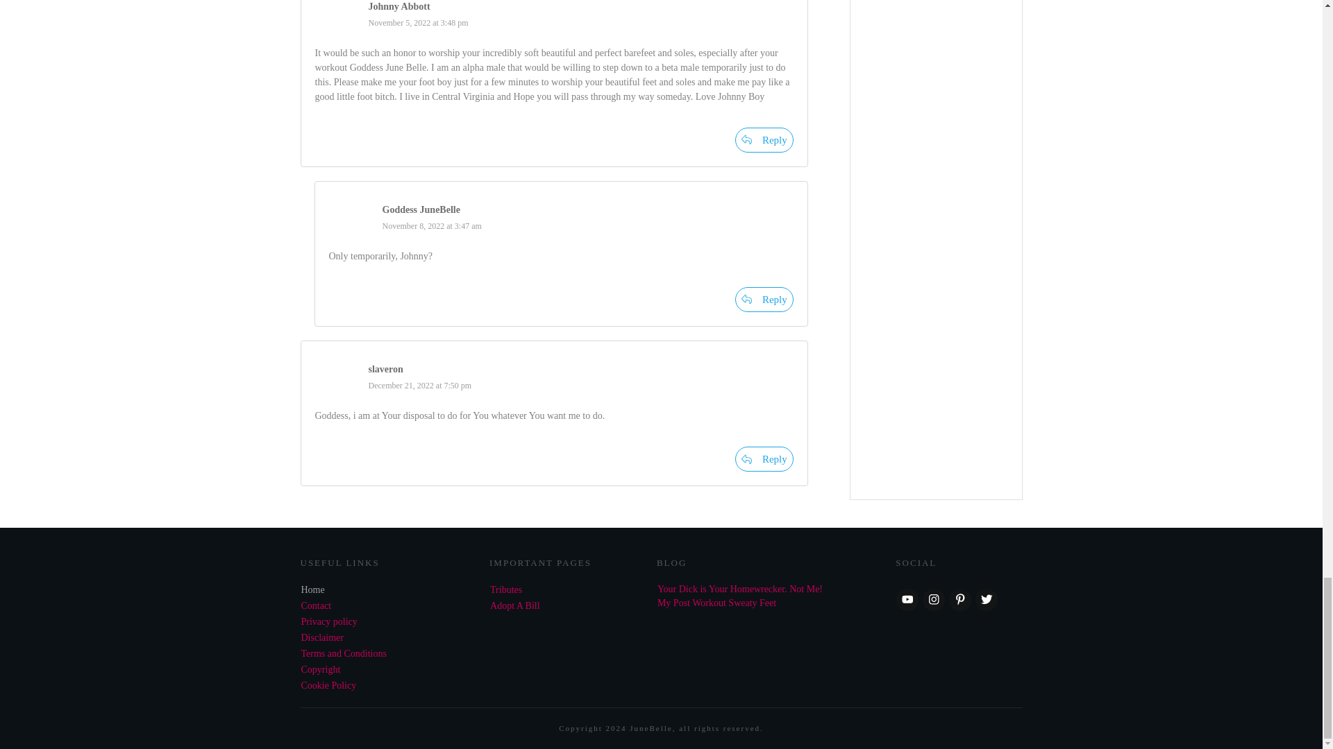  I want to click on Home, so click(312, 589).